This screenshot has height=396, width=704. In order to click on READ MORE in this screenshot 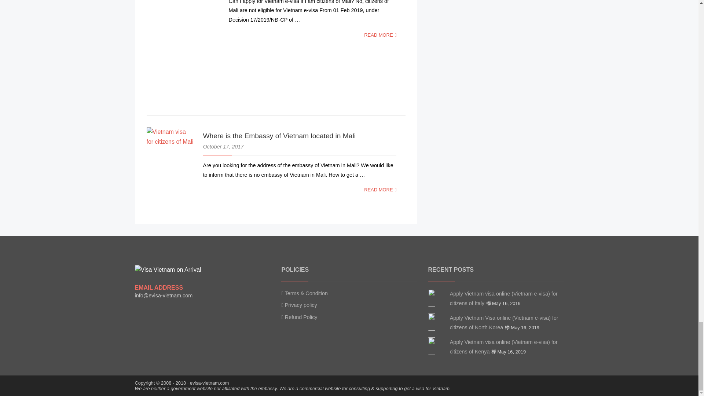, I will do `click(380, 34)`.